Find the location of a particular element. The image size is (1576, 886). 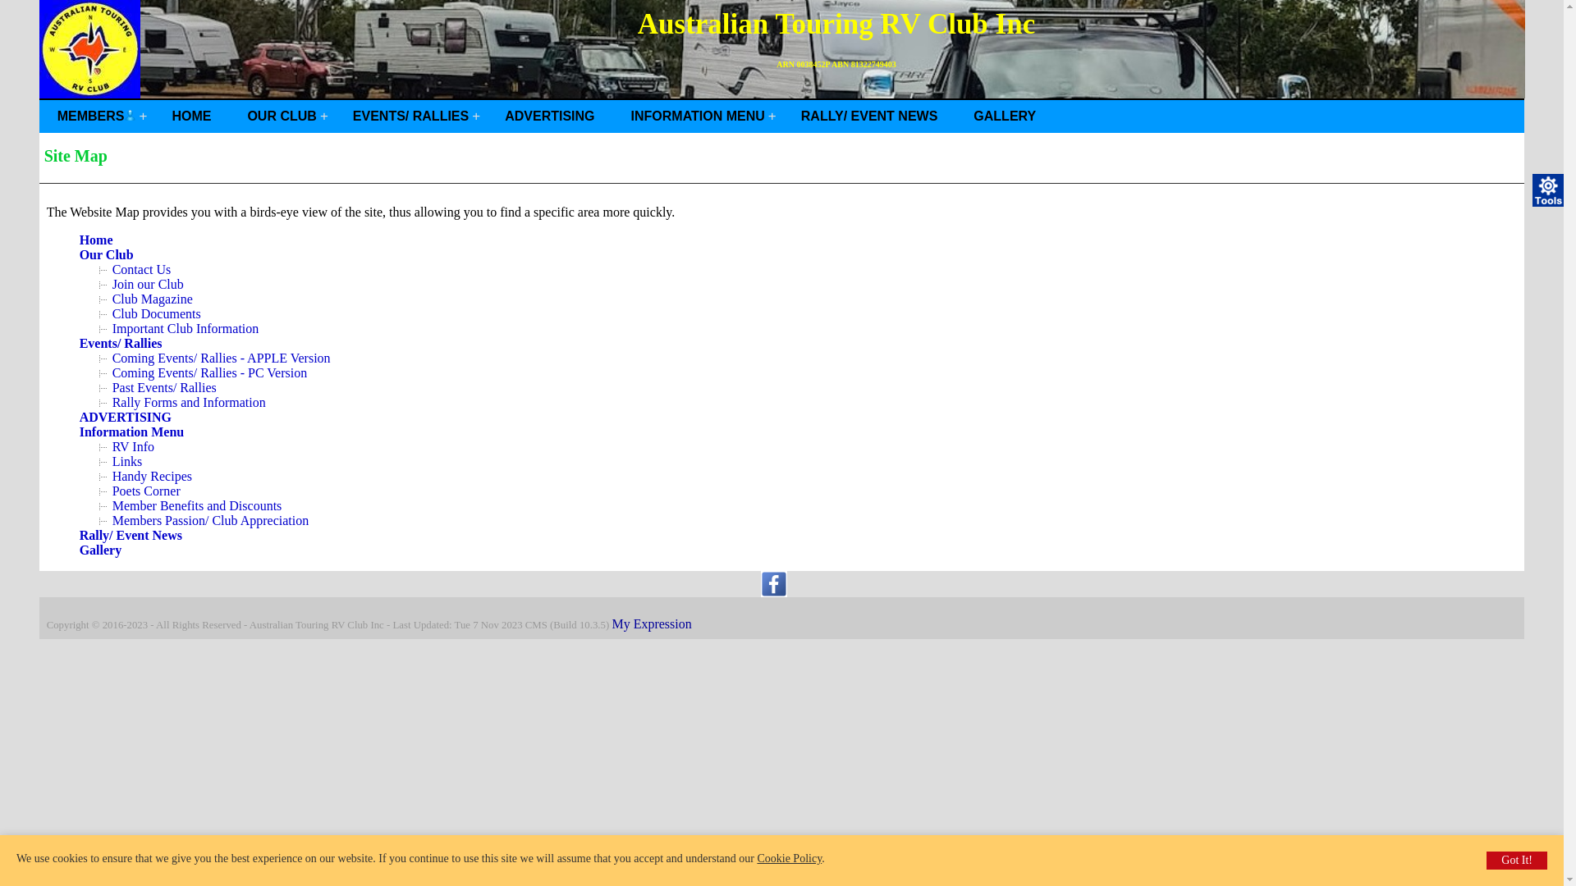

Past Events/ Rallies is located at coordinates (164, 387).